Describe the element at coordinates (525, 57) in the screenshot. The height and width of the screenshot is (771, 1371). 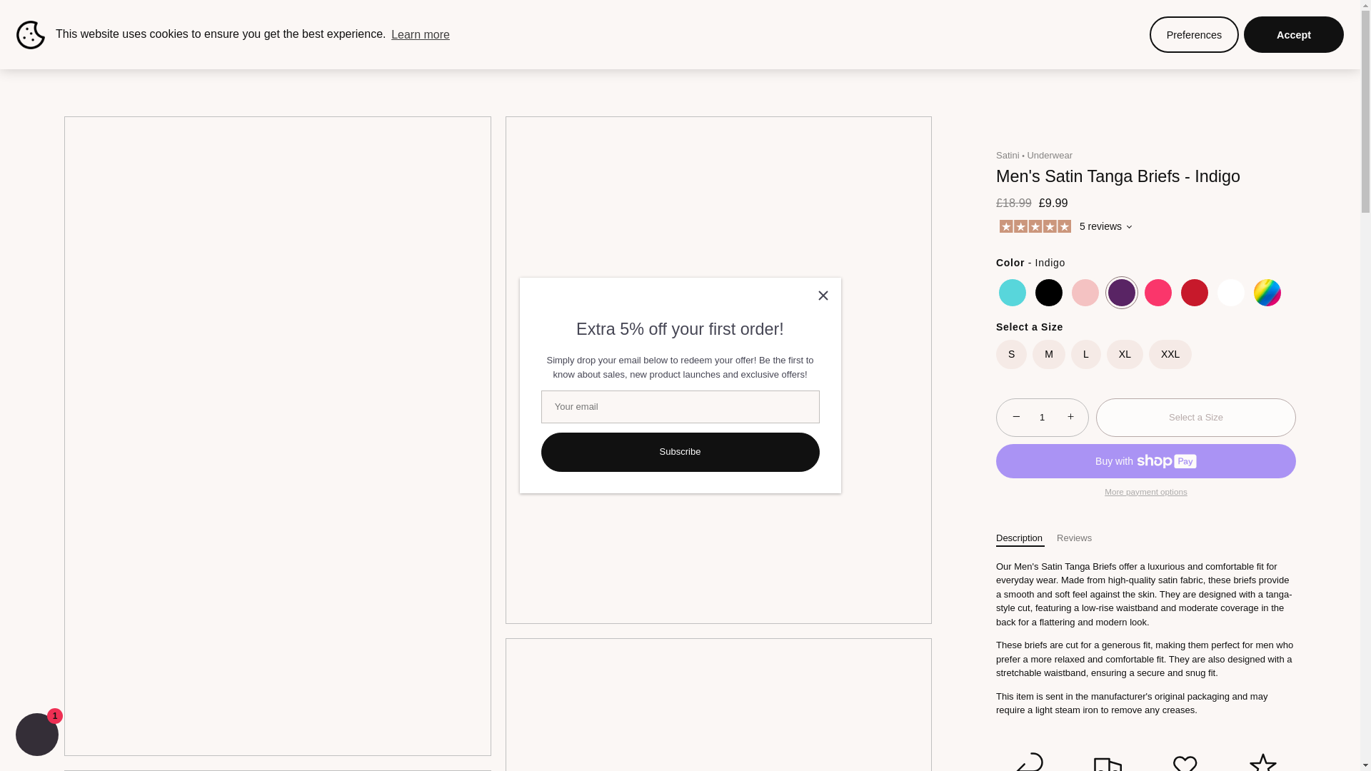
I see `New` at that location.